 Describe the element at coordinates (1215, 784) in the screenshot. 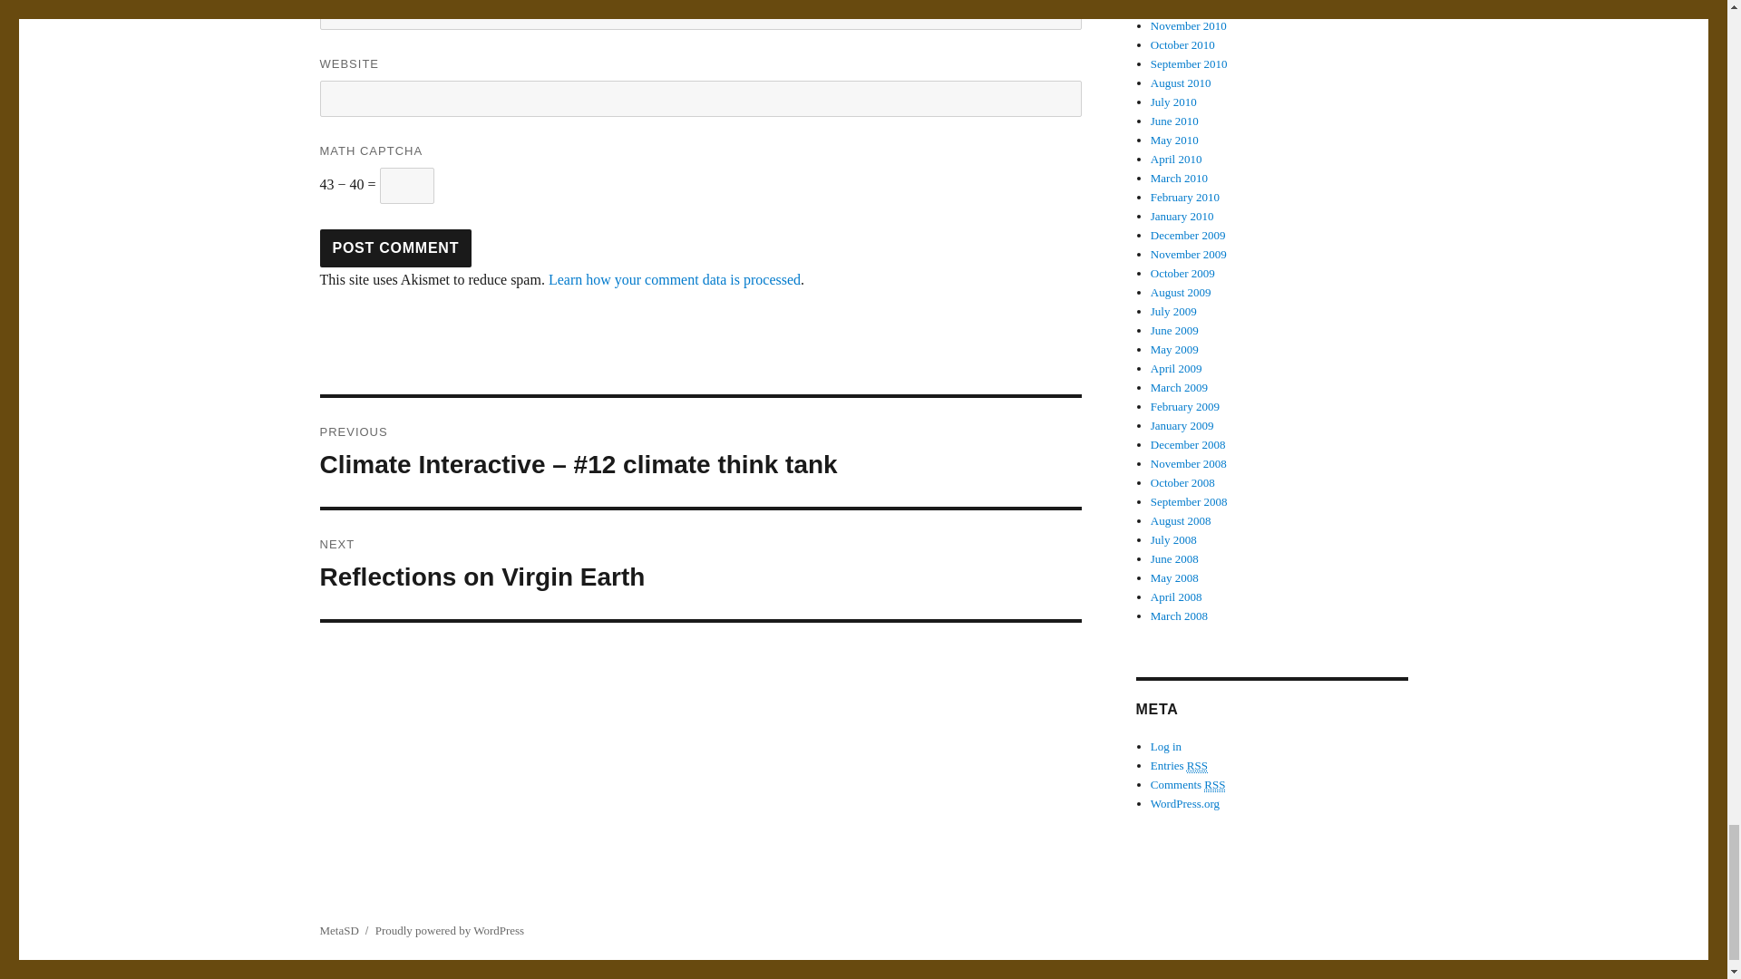

I see `Post Comment` at that location.